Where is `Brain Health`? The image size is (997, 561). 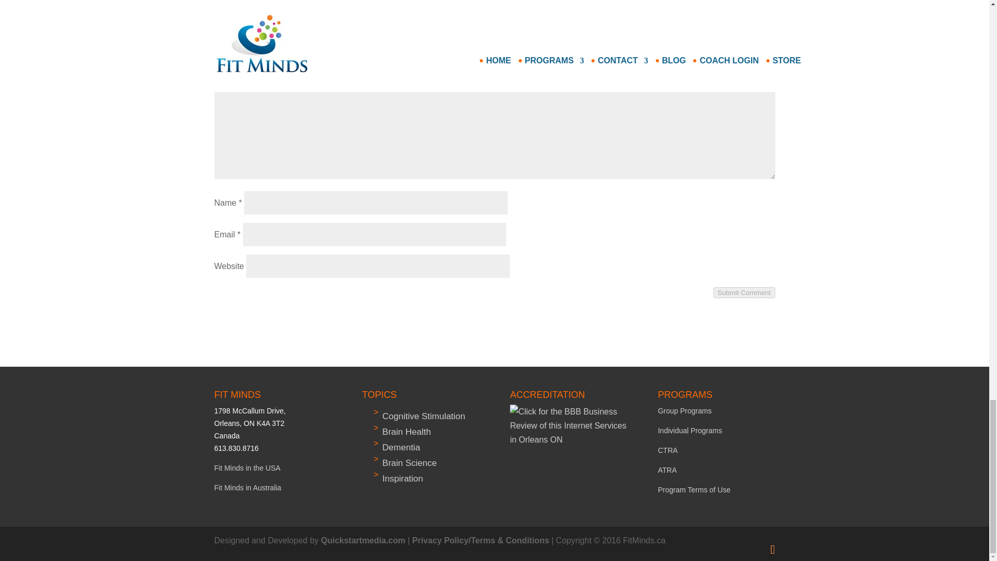 Brain Health is located at coordinates (406, 432).